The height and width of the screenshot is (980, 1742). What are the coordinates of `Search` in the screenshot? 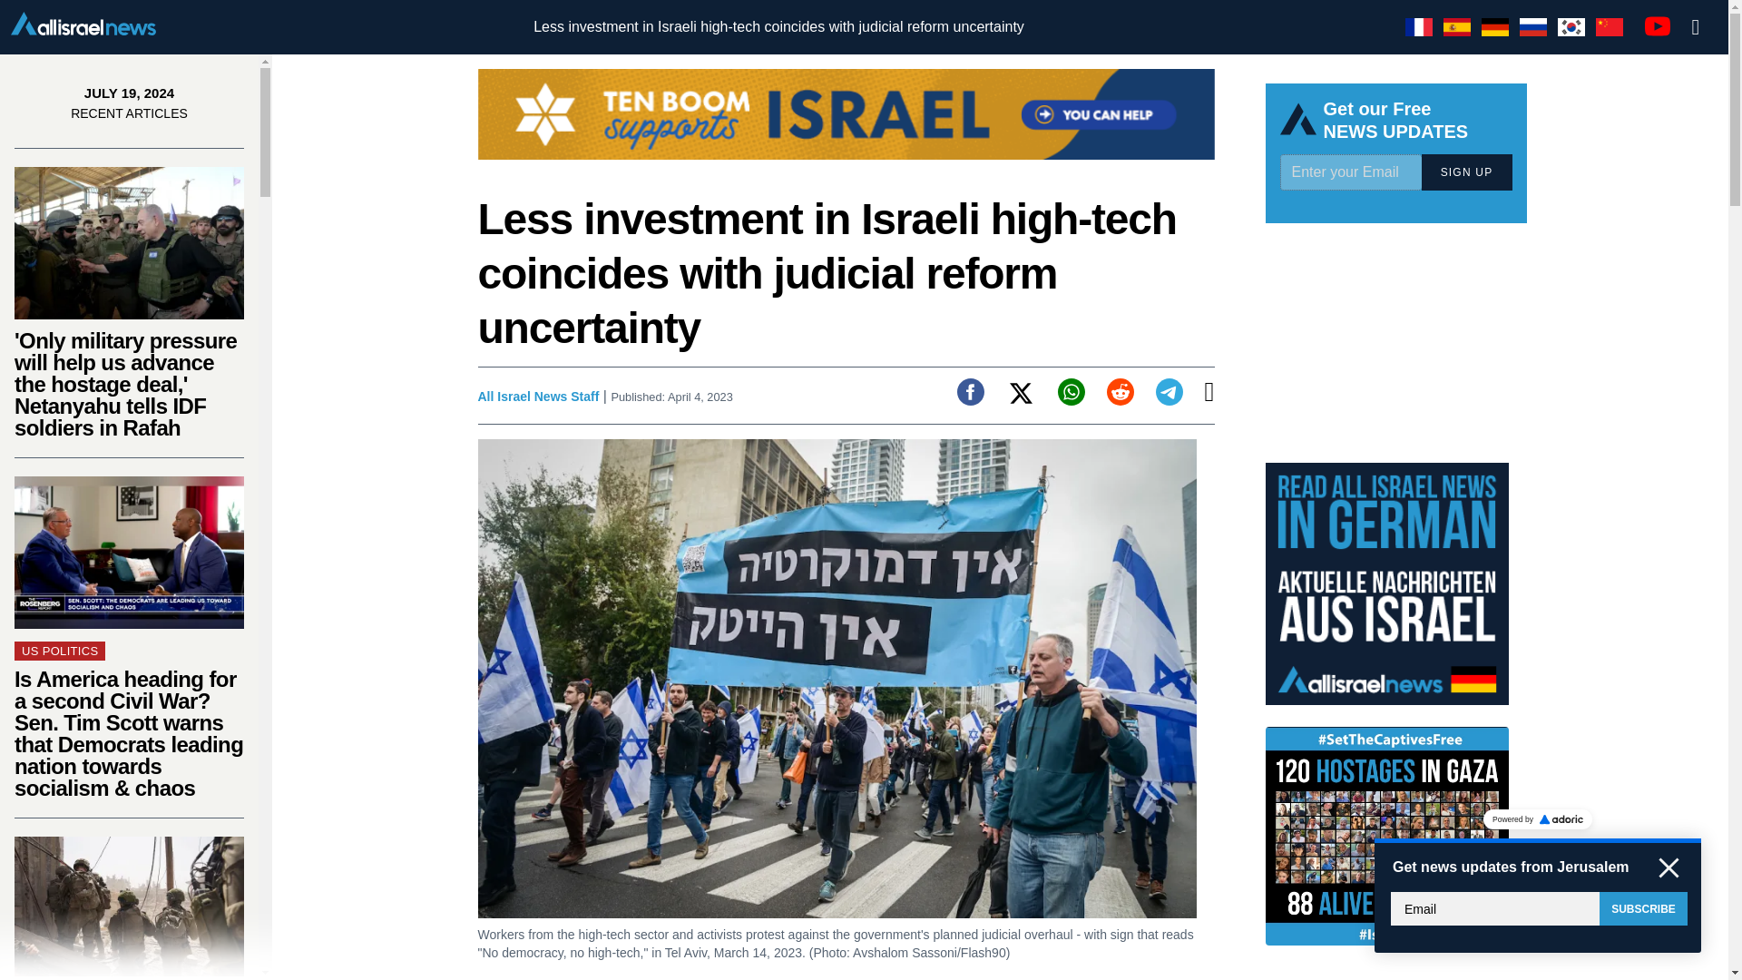 It's located at (1696, 27).